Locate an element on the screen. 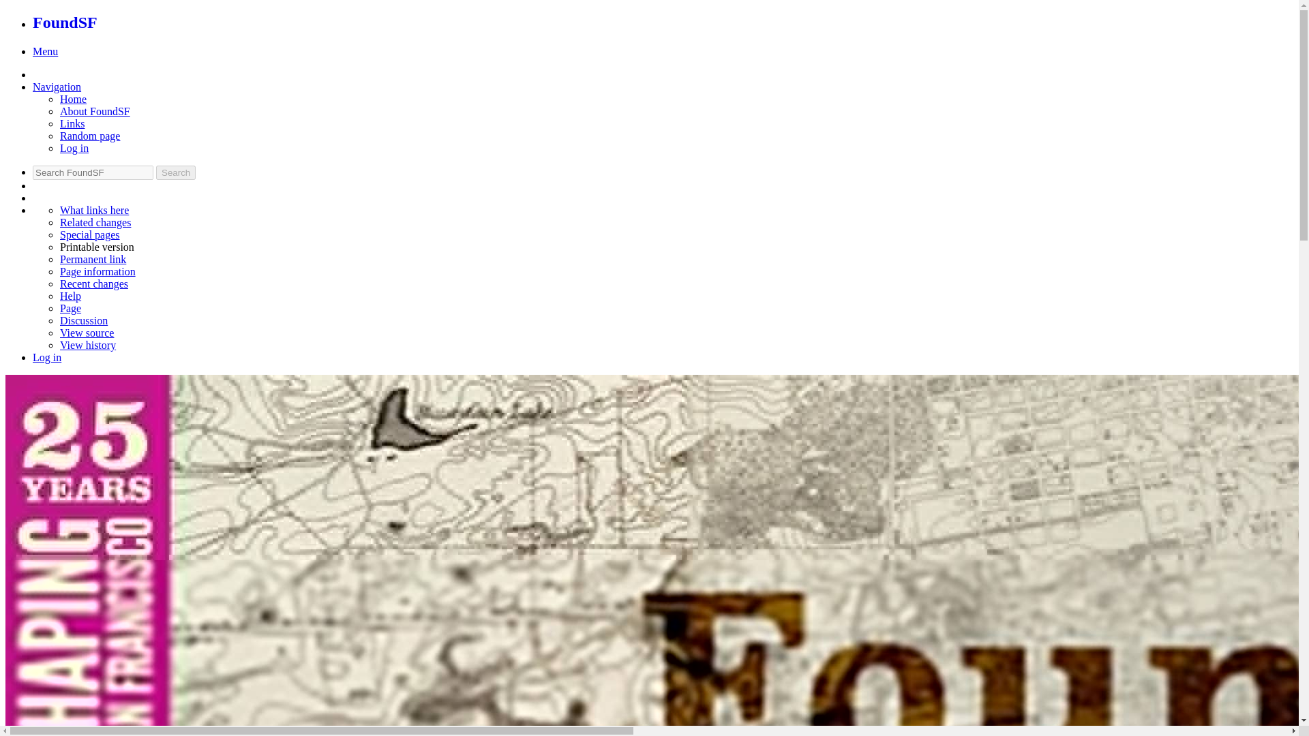  Permanent link to this revision of this page is located at coordinates (93, 259).